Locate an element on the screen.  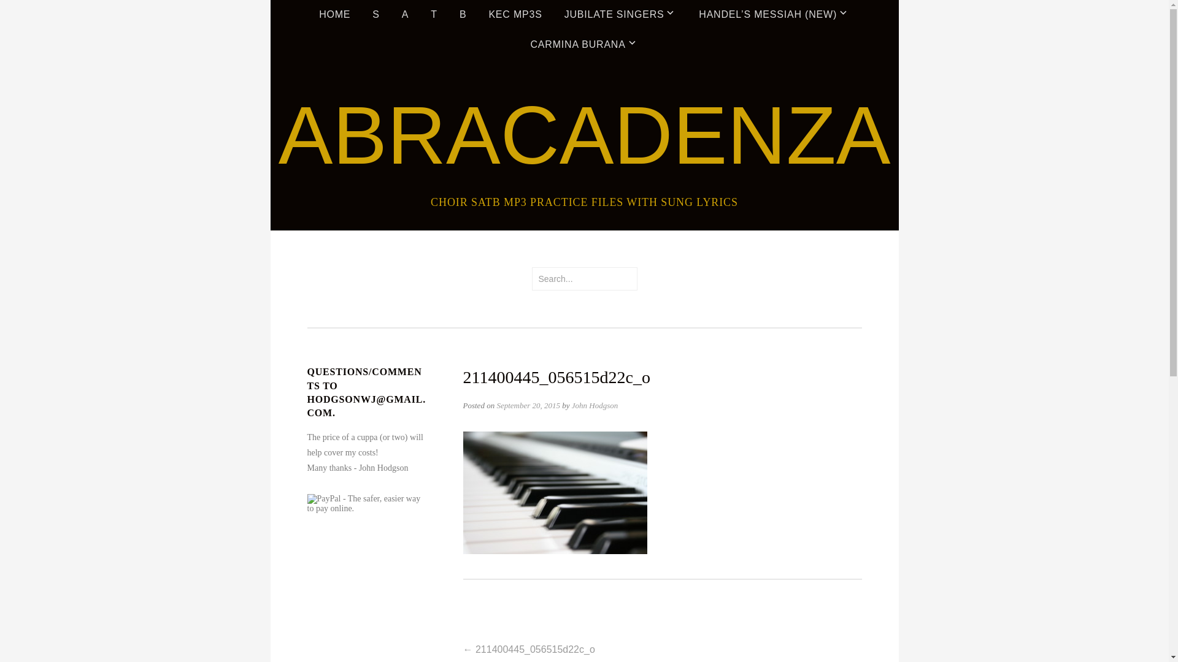
Search is located at coordinates (29, 12).